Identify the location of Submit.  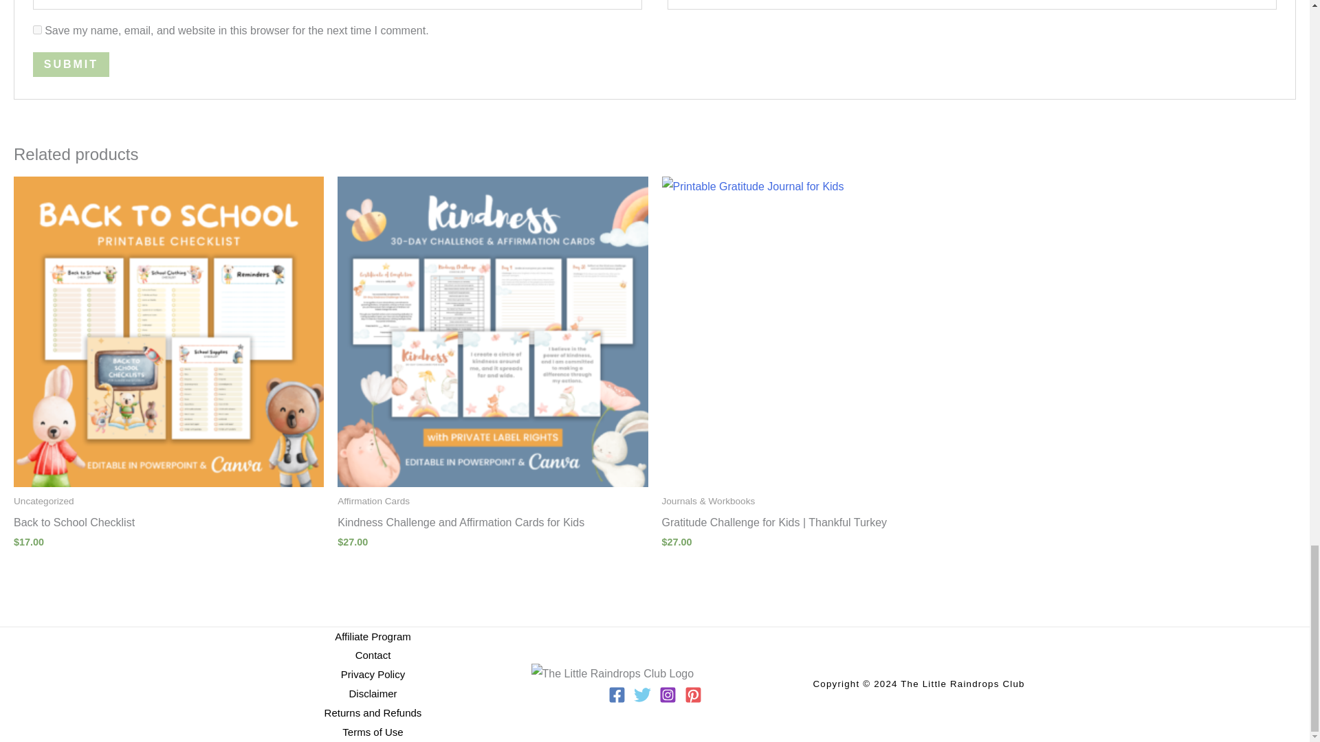
(71, 65).